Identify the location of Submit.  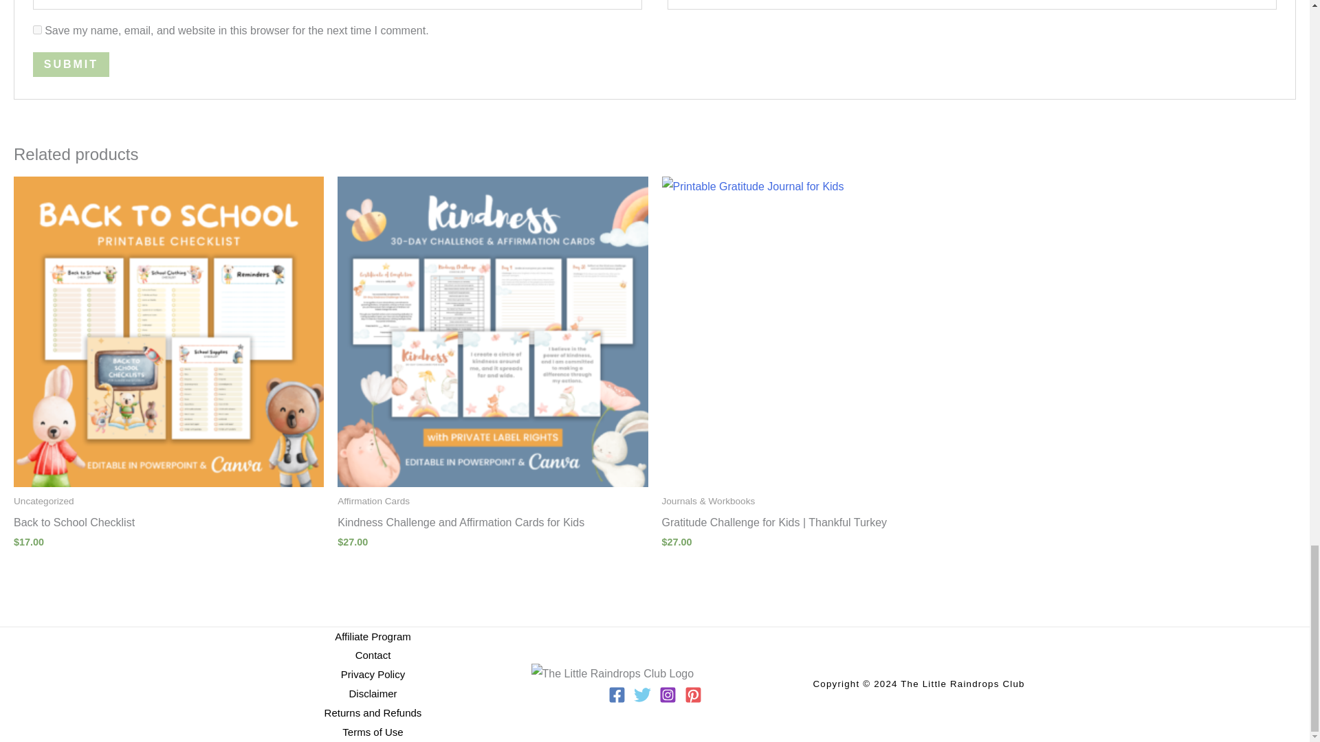
(71, 65).